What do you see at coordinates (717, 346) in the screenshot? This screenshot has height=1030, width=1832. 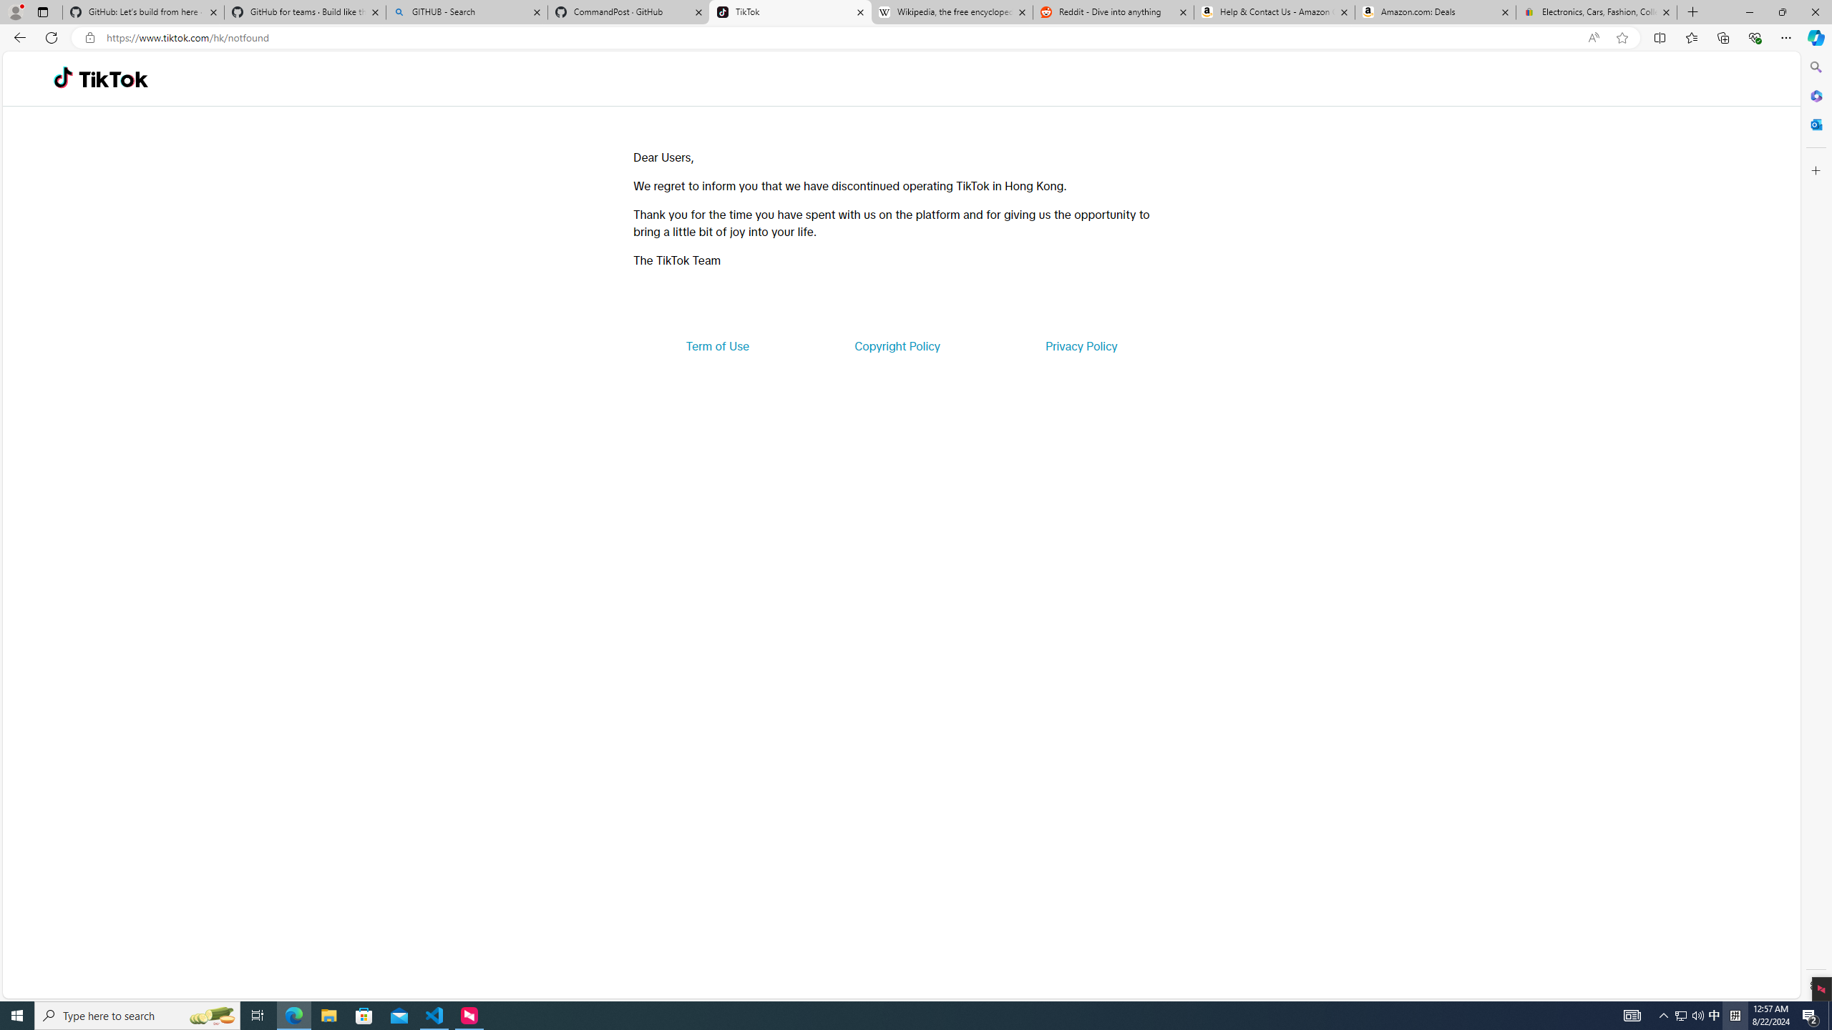 I see `Term of Use` at bounding box center [717, 346].